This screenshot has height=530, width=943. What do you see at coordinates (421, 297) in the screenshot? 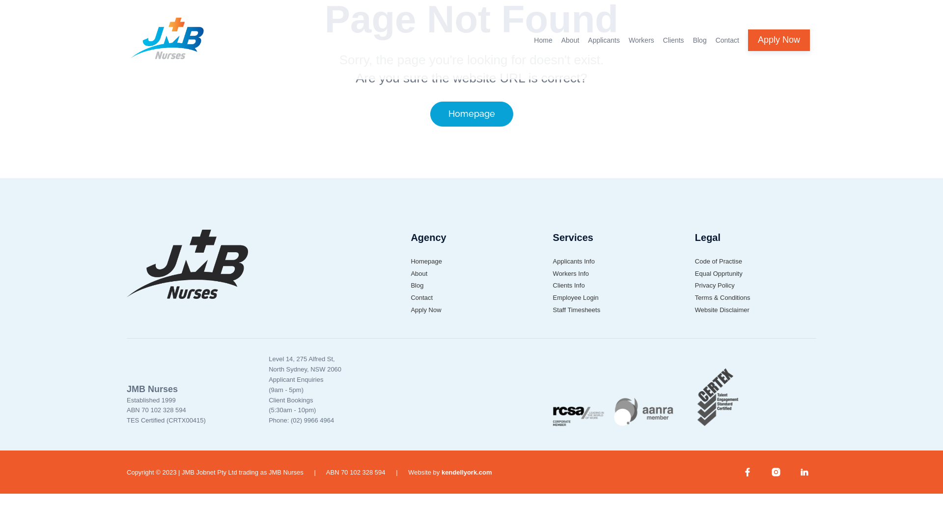
I see `Contact` at bounding box center [421, 297].